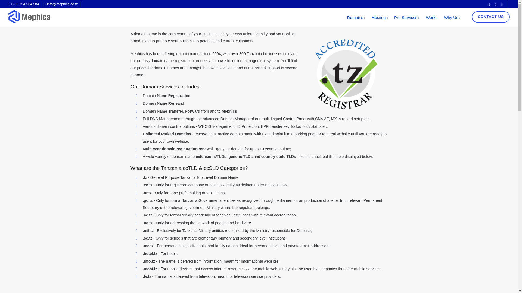  What do you see at coordinates (452, 18) in the screenshot?
I see `Why Us` at bounding box center [452, 18].